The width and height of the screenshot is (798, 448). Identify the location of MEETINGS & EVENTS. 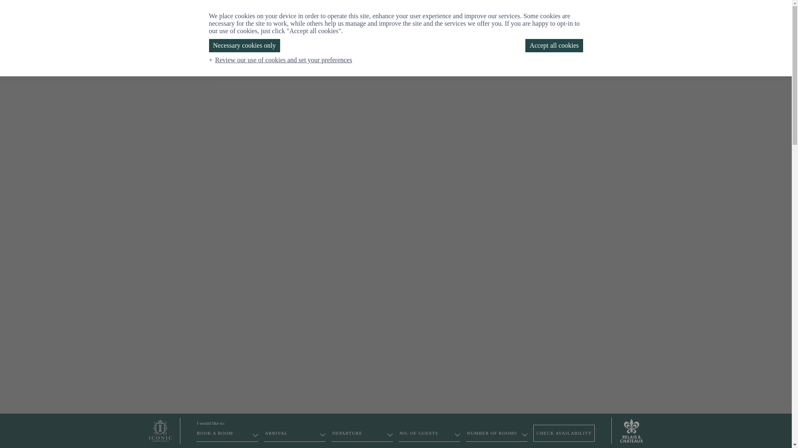
(459, 61).